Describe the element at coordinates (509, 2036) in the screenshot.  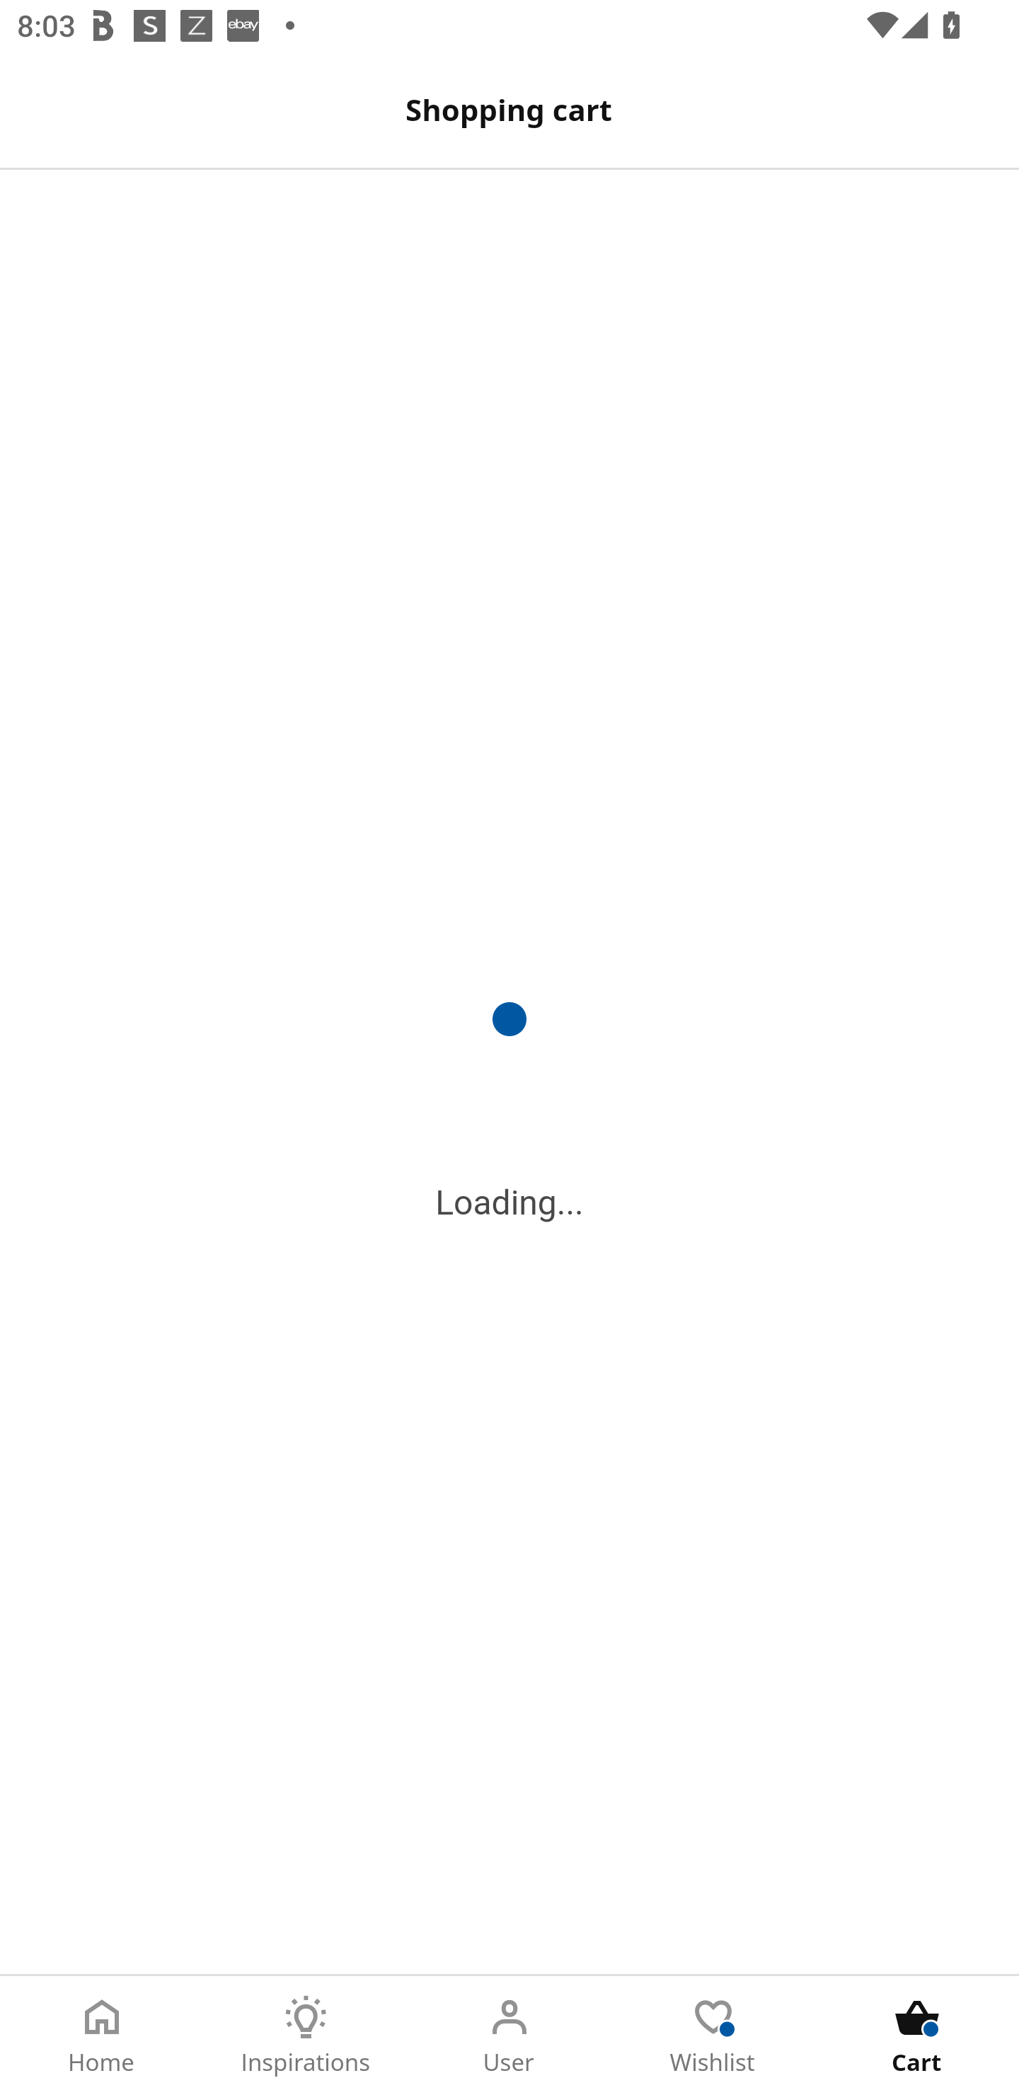
I see `User
Tab 3 of 5` at that location.